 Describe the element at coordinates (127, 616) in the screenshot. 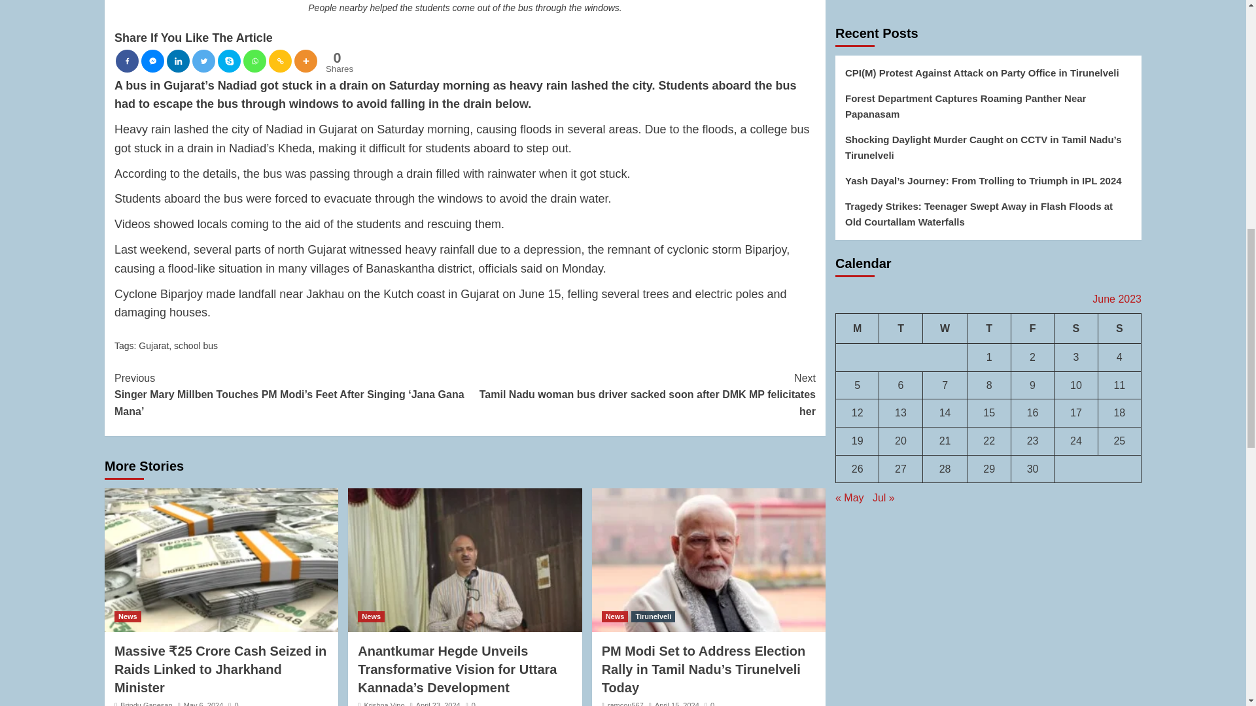

I see `News` at that location.